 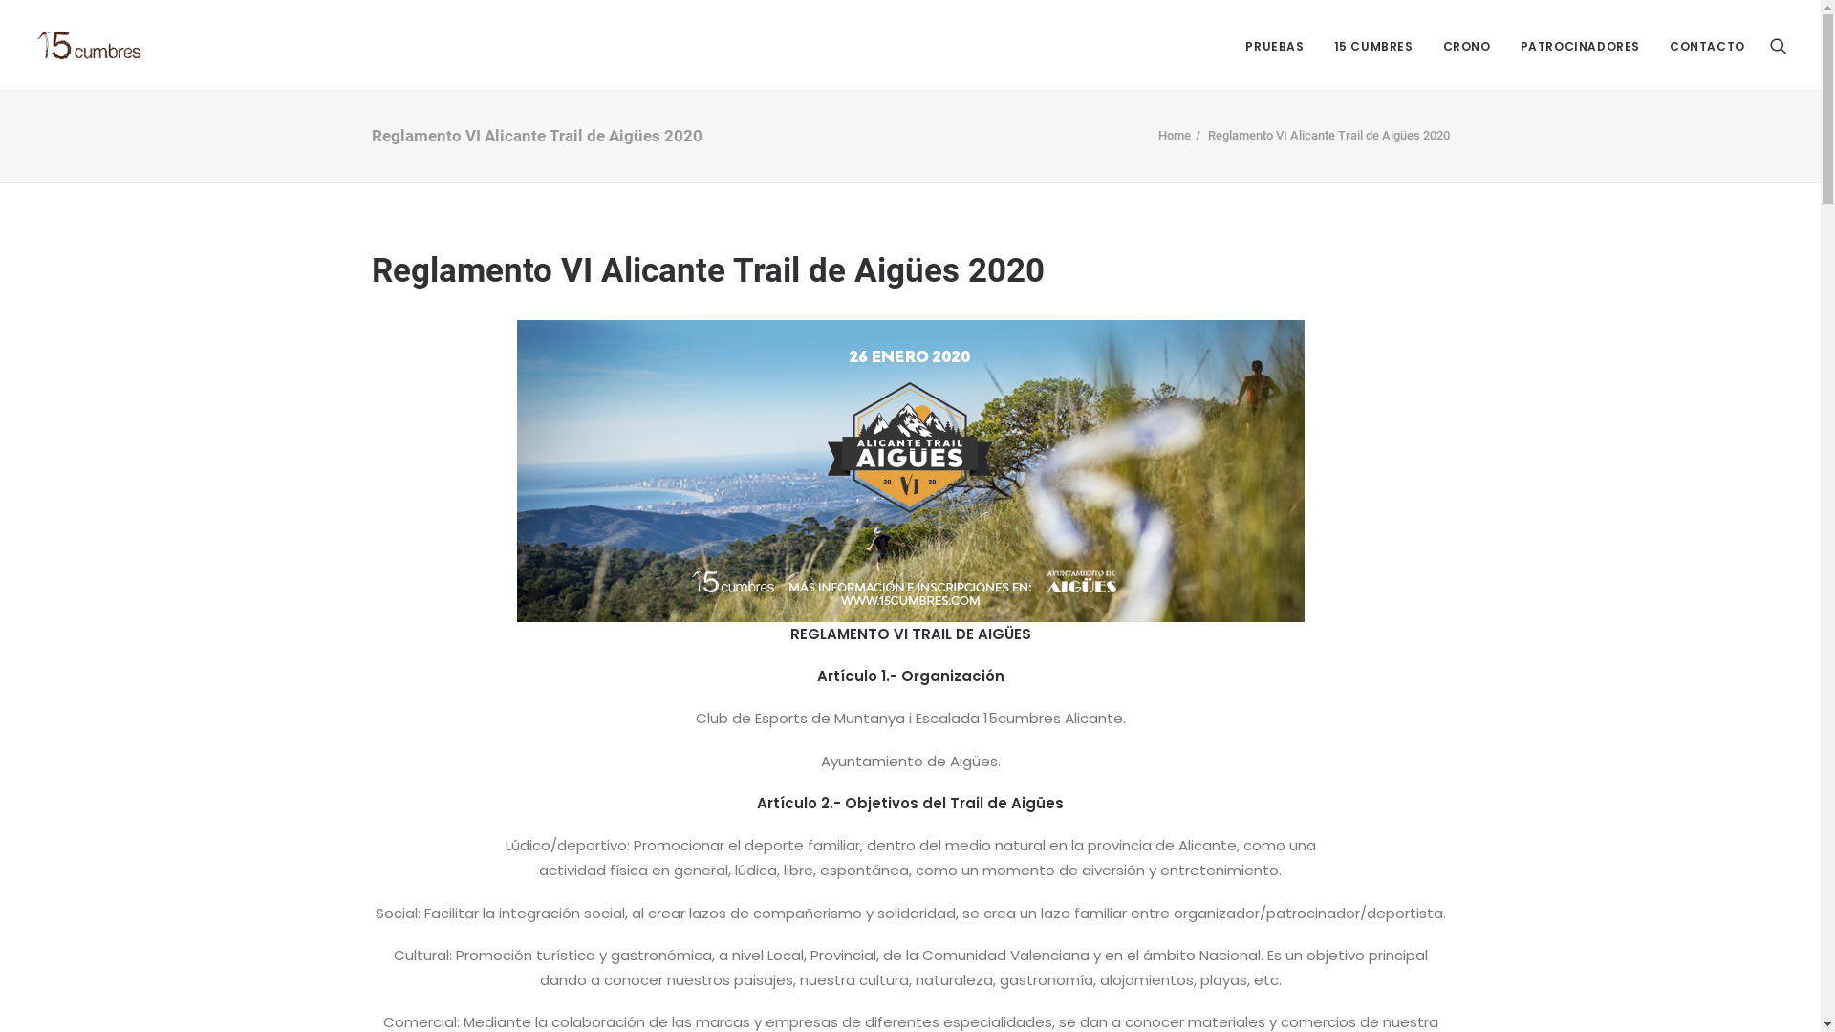 What do you see at coordinates (1275, 45) in the screenshot?
I see `PRUEBAS` at bounding box center [1275, 45].